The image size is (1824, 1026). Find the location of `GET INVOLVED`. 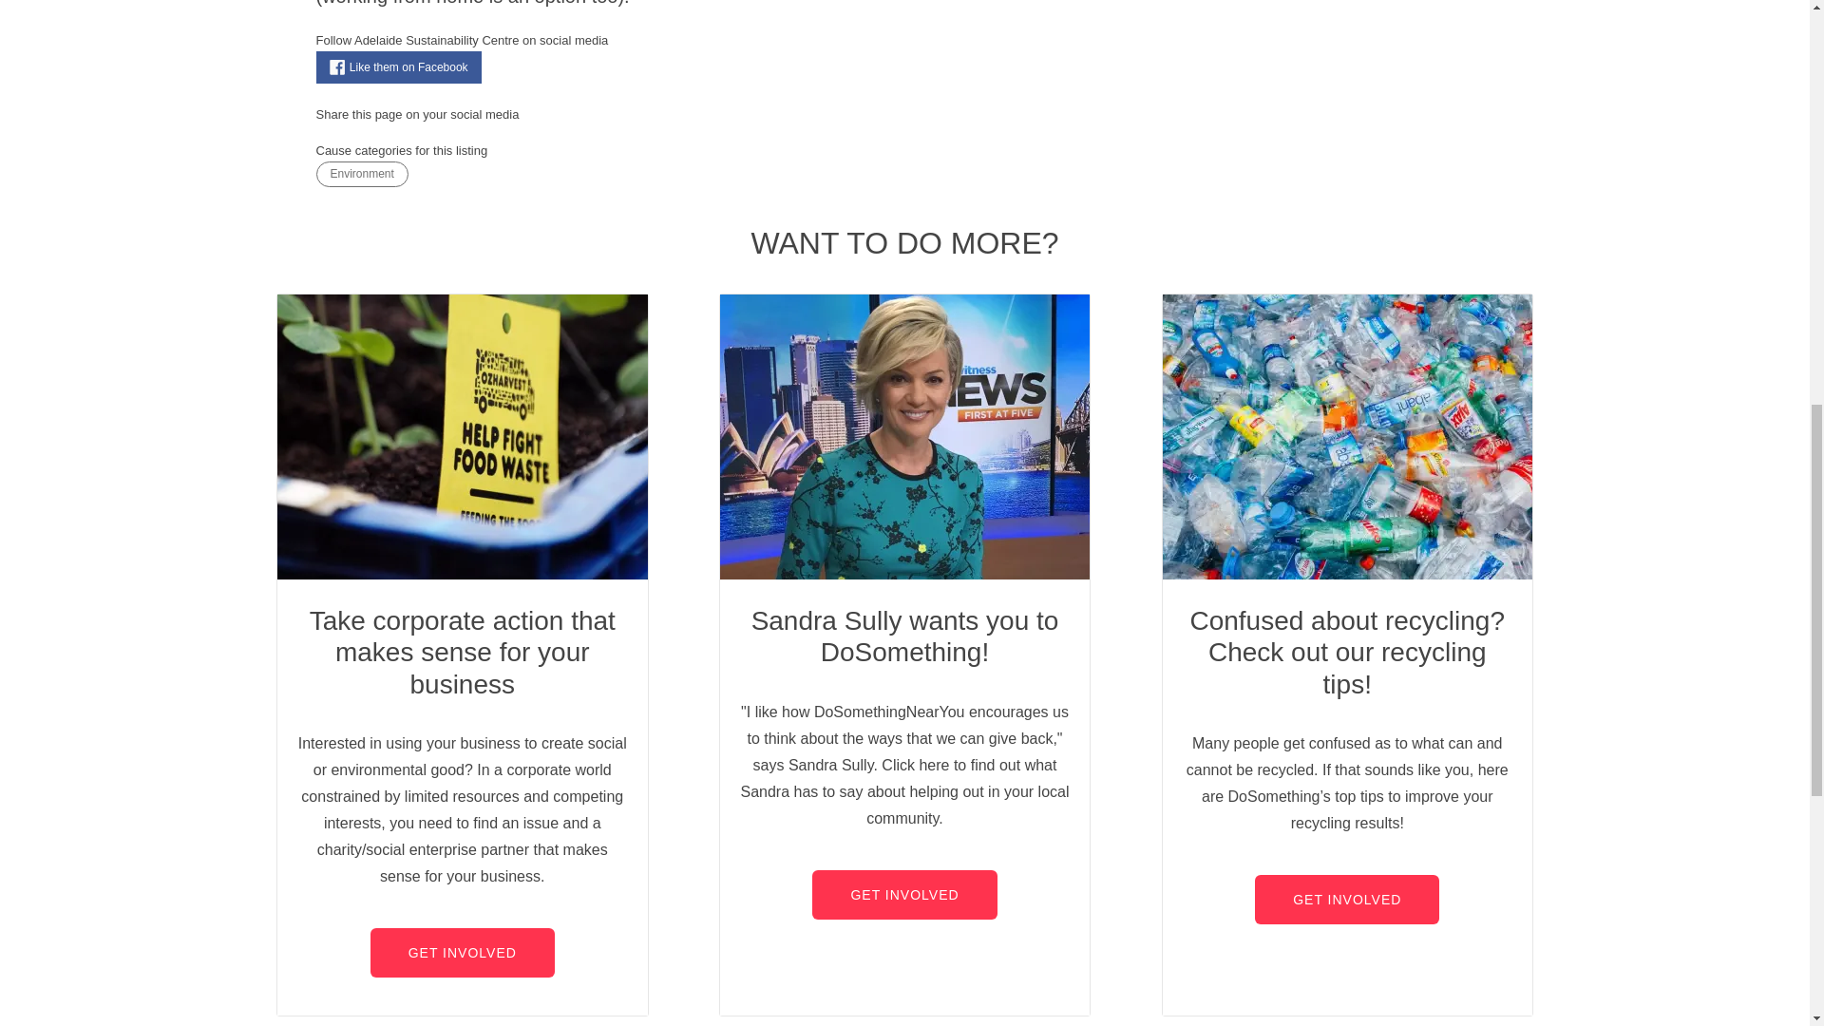

GET INVOLVED is located at coordinates (903, 894).